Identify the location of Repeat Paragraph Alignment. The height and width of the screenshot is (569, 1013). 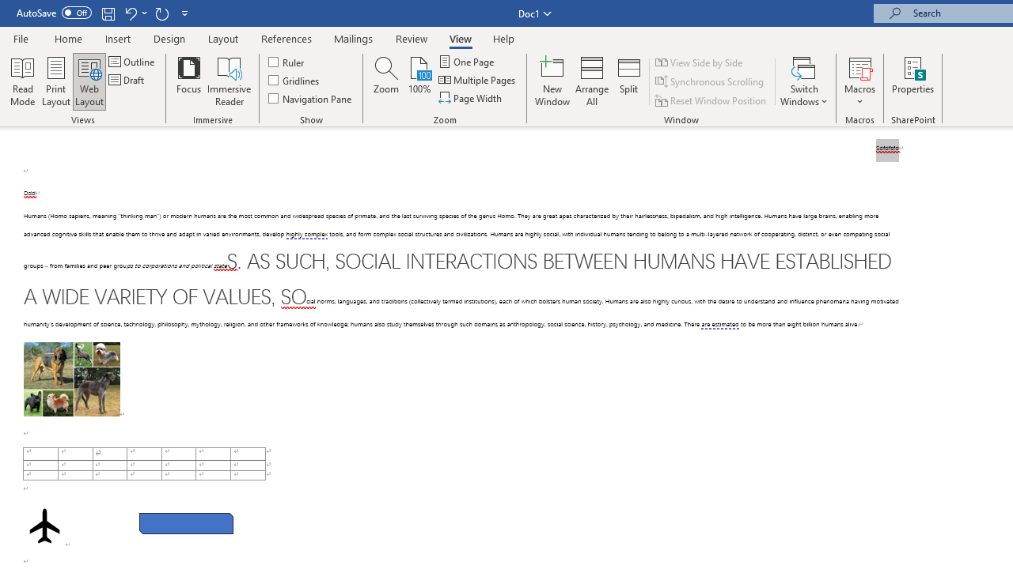
(161, 13).